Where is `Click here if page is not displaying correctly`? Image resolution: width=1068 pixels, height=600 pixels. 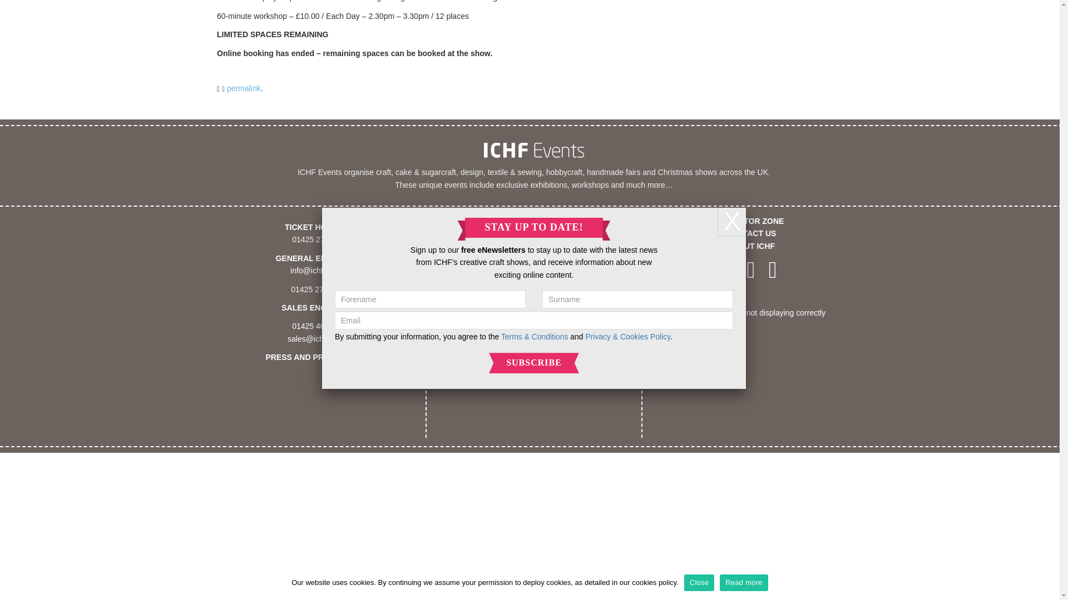 Click here if page is not displaying correctly is located at coordinates (751, 313).